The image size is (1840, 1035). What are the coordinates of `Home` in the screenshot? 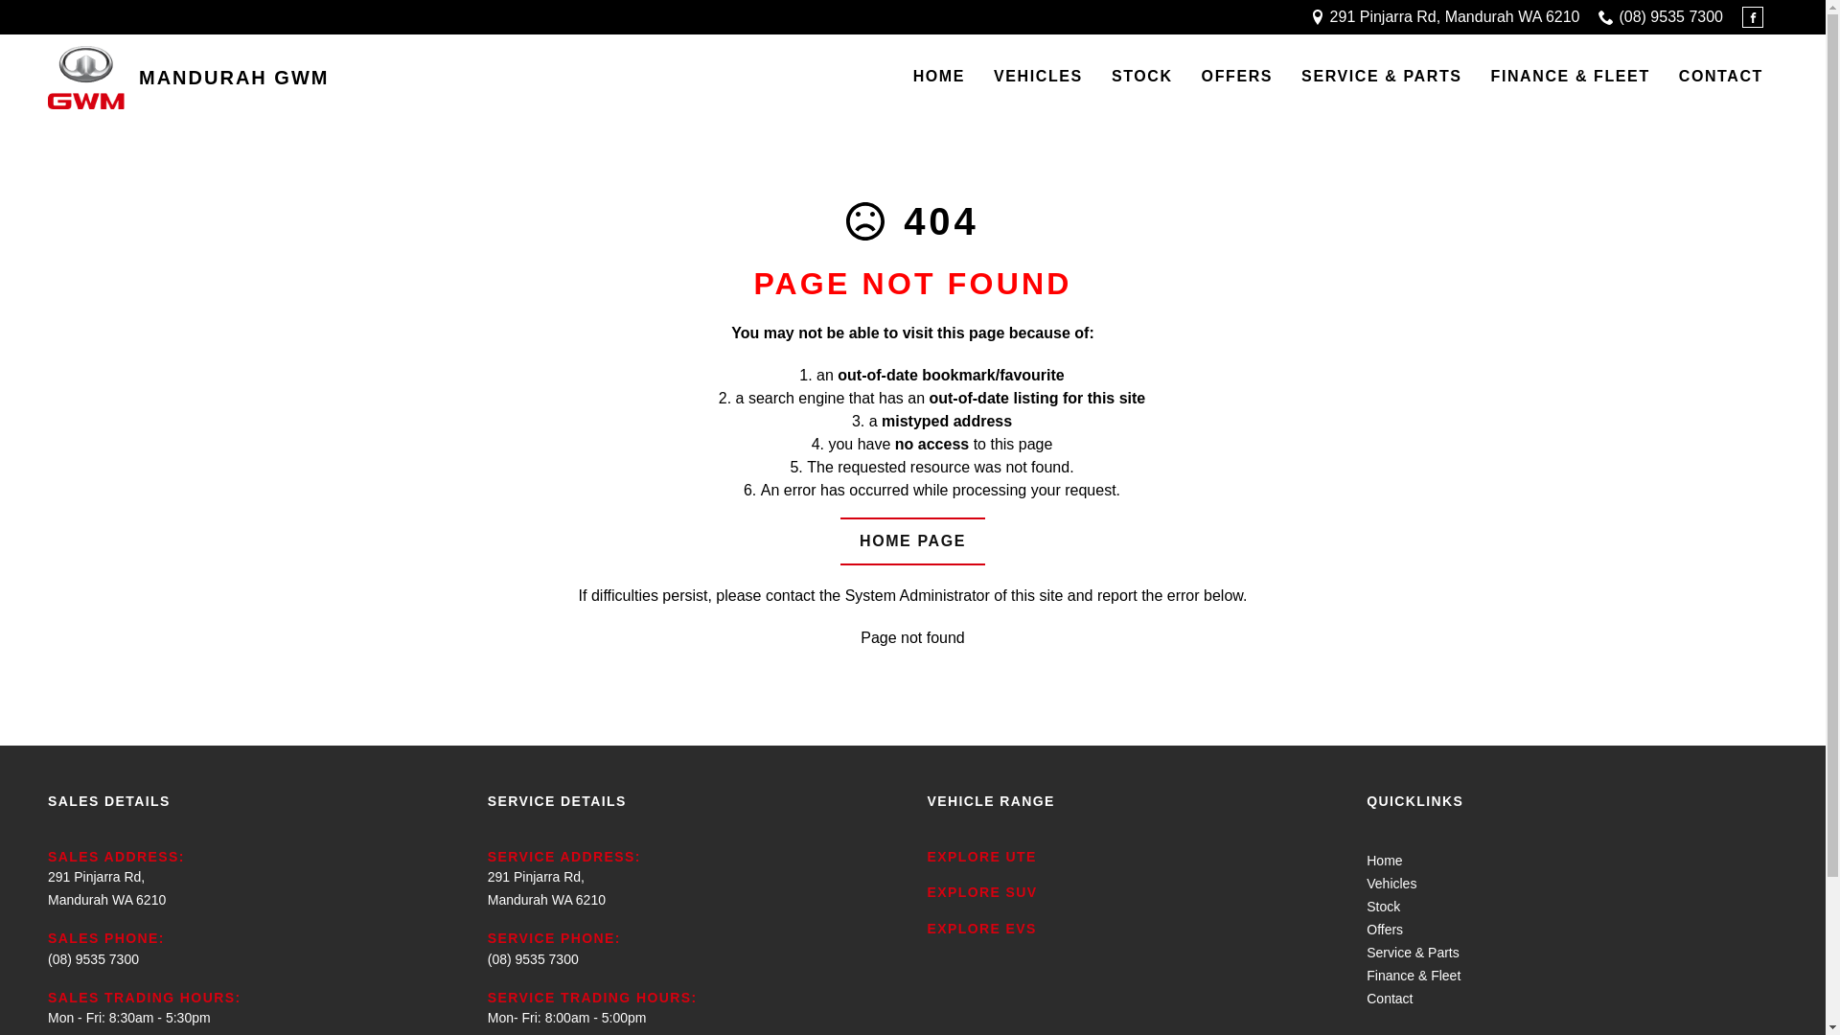 It's located at (1384, 861).